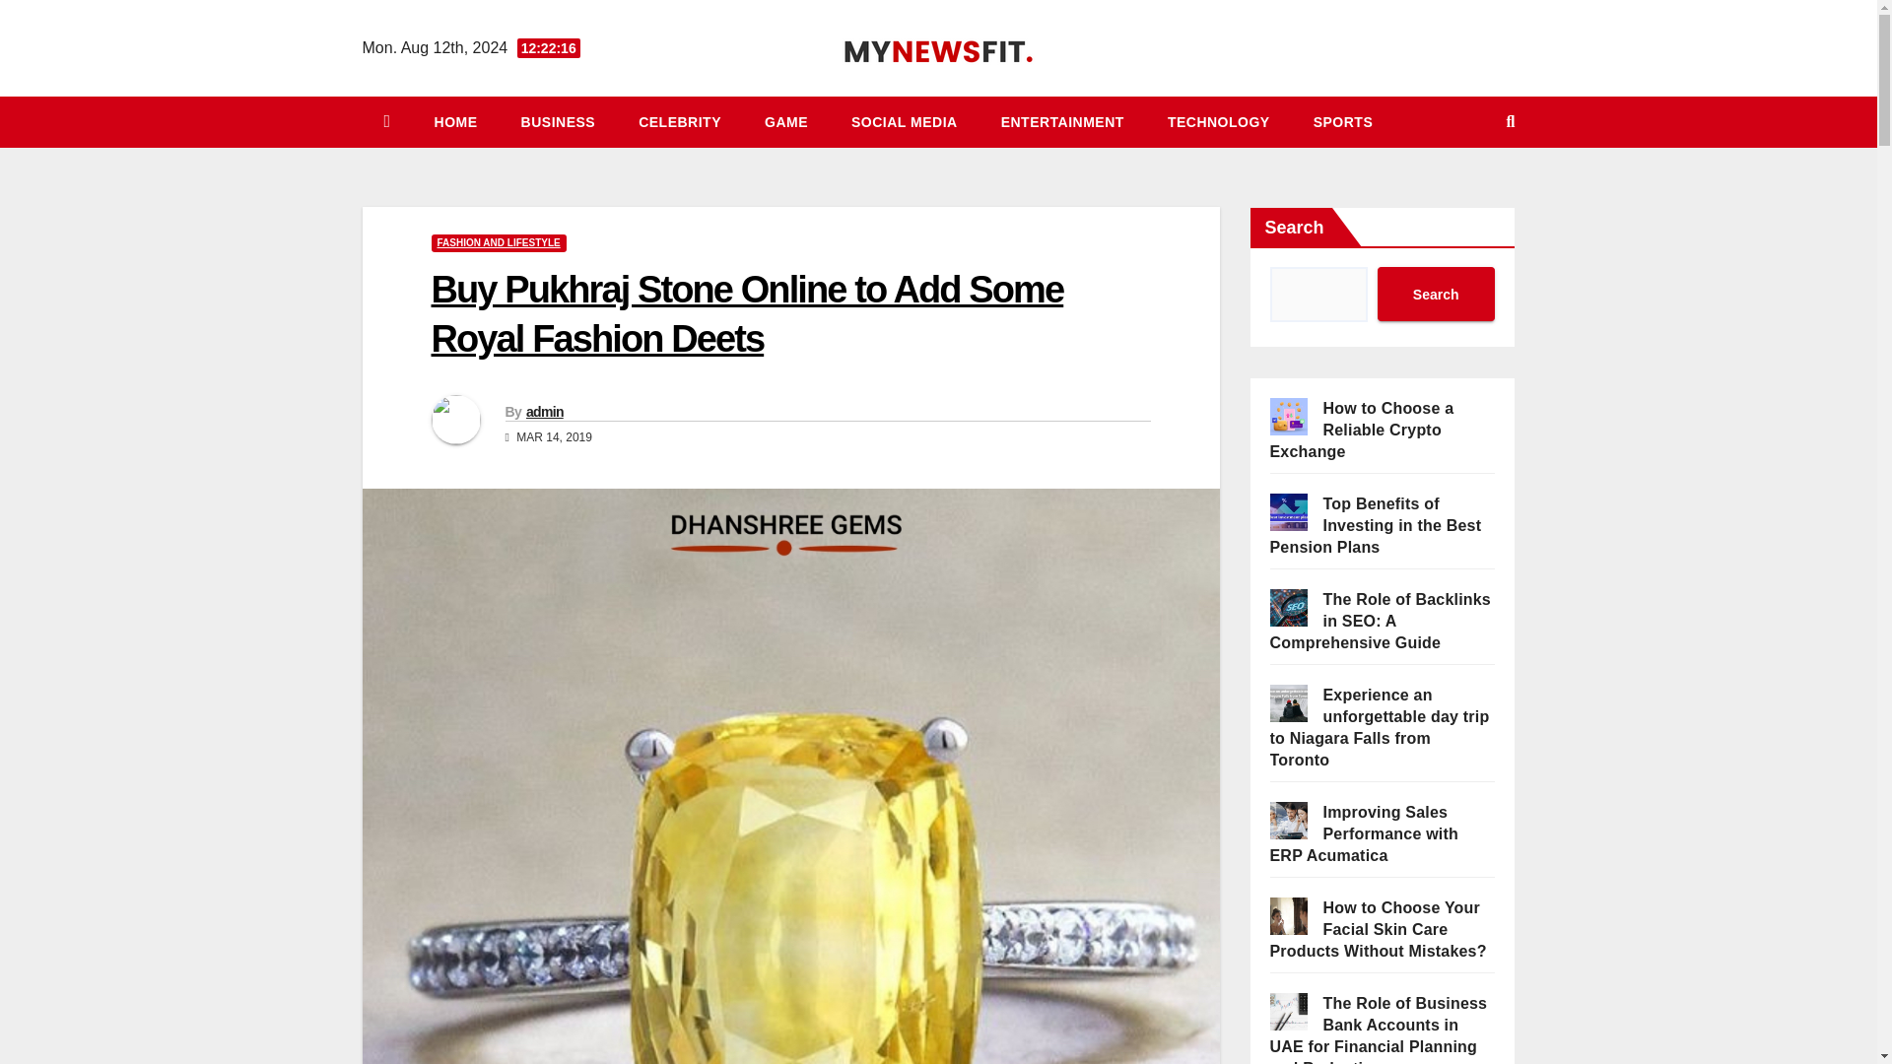 The width and height of the screenshot is (1892, 1064). I want to click on ENTERTAINMENT, so click(1062, 122).